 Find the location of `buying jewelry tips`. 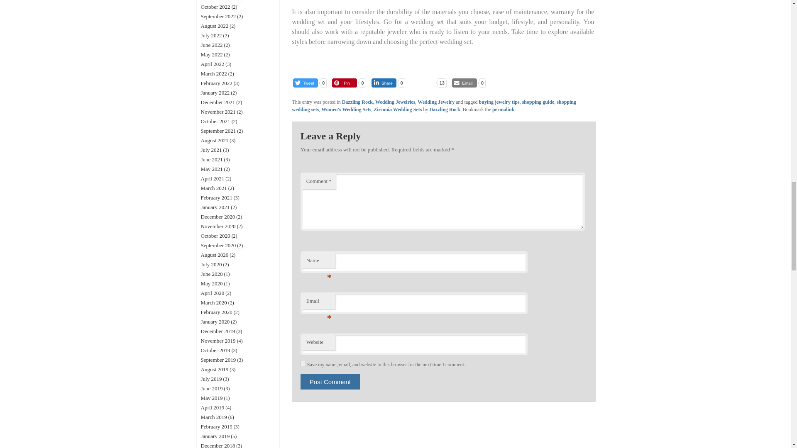

buying jewelry tips is located at coordinates (499, 102).